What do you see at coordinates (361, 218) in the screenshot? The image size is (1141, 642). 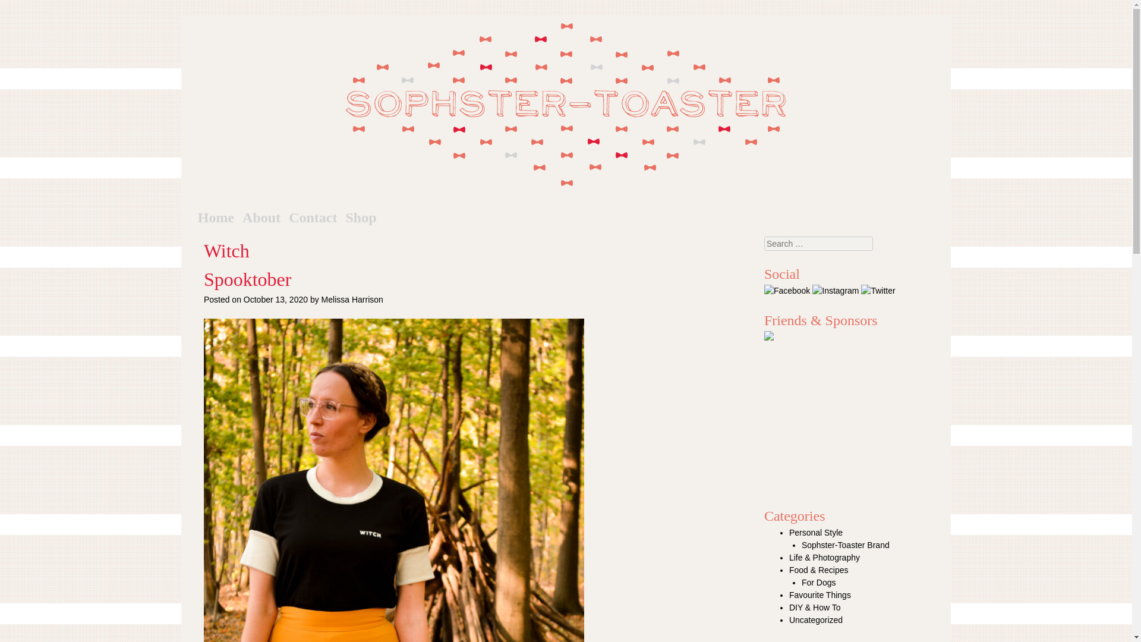 I see `Shop` at bounding box center [361, 218].